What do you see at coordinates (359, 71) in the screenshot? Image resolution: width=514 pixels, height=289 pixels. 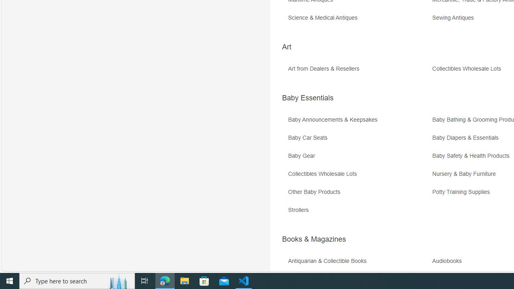 I see `Art from Dealers & Resellers` at bounding box center [359, 71].